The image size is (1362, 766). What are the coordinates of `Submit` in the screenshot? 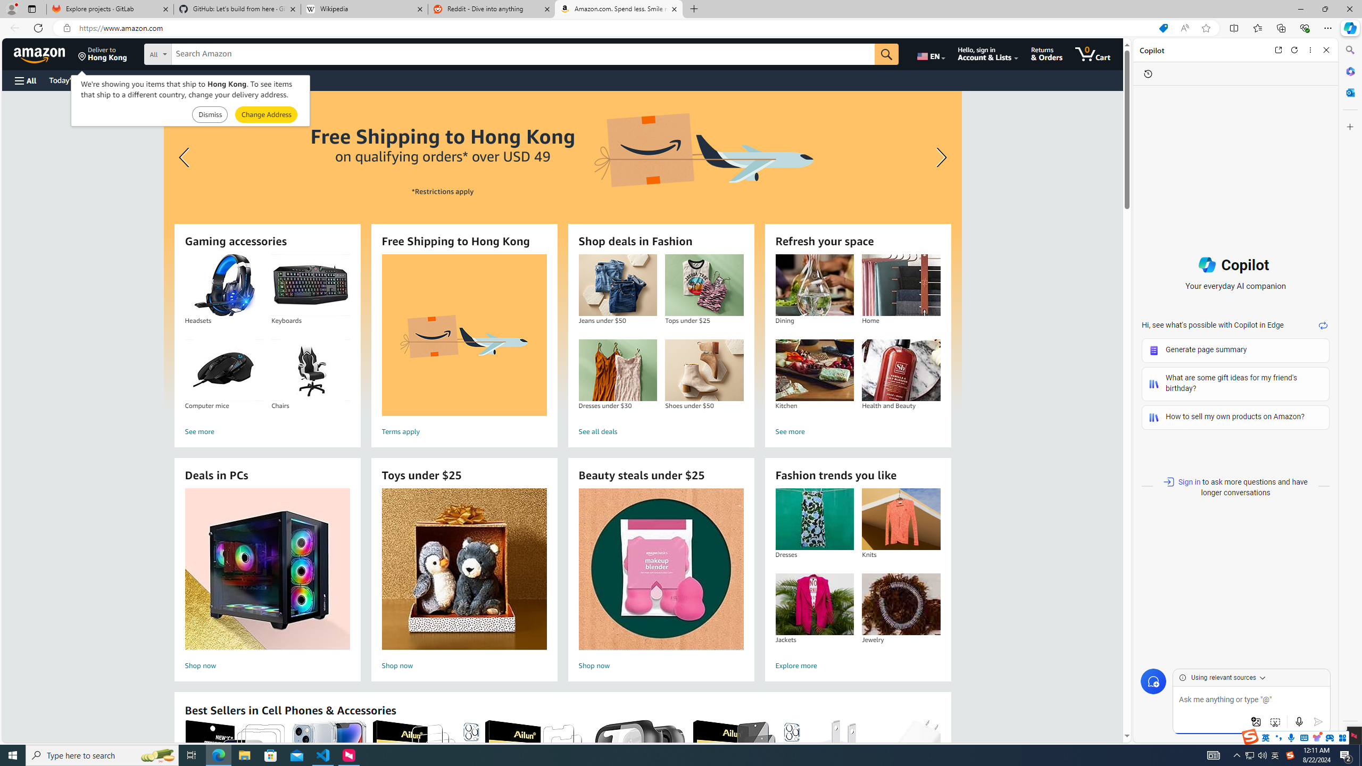 It's located at (266, 115).